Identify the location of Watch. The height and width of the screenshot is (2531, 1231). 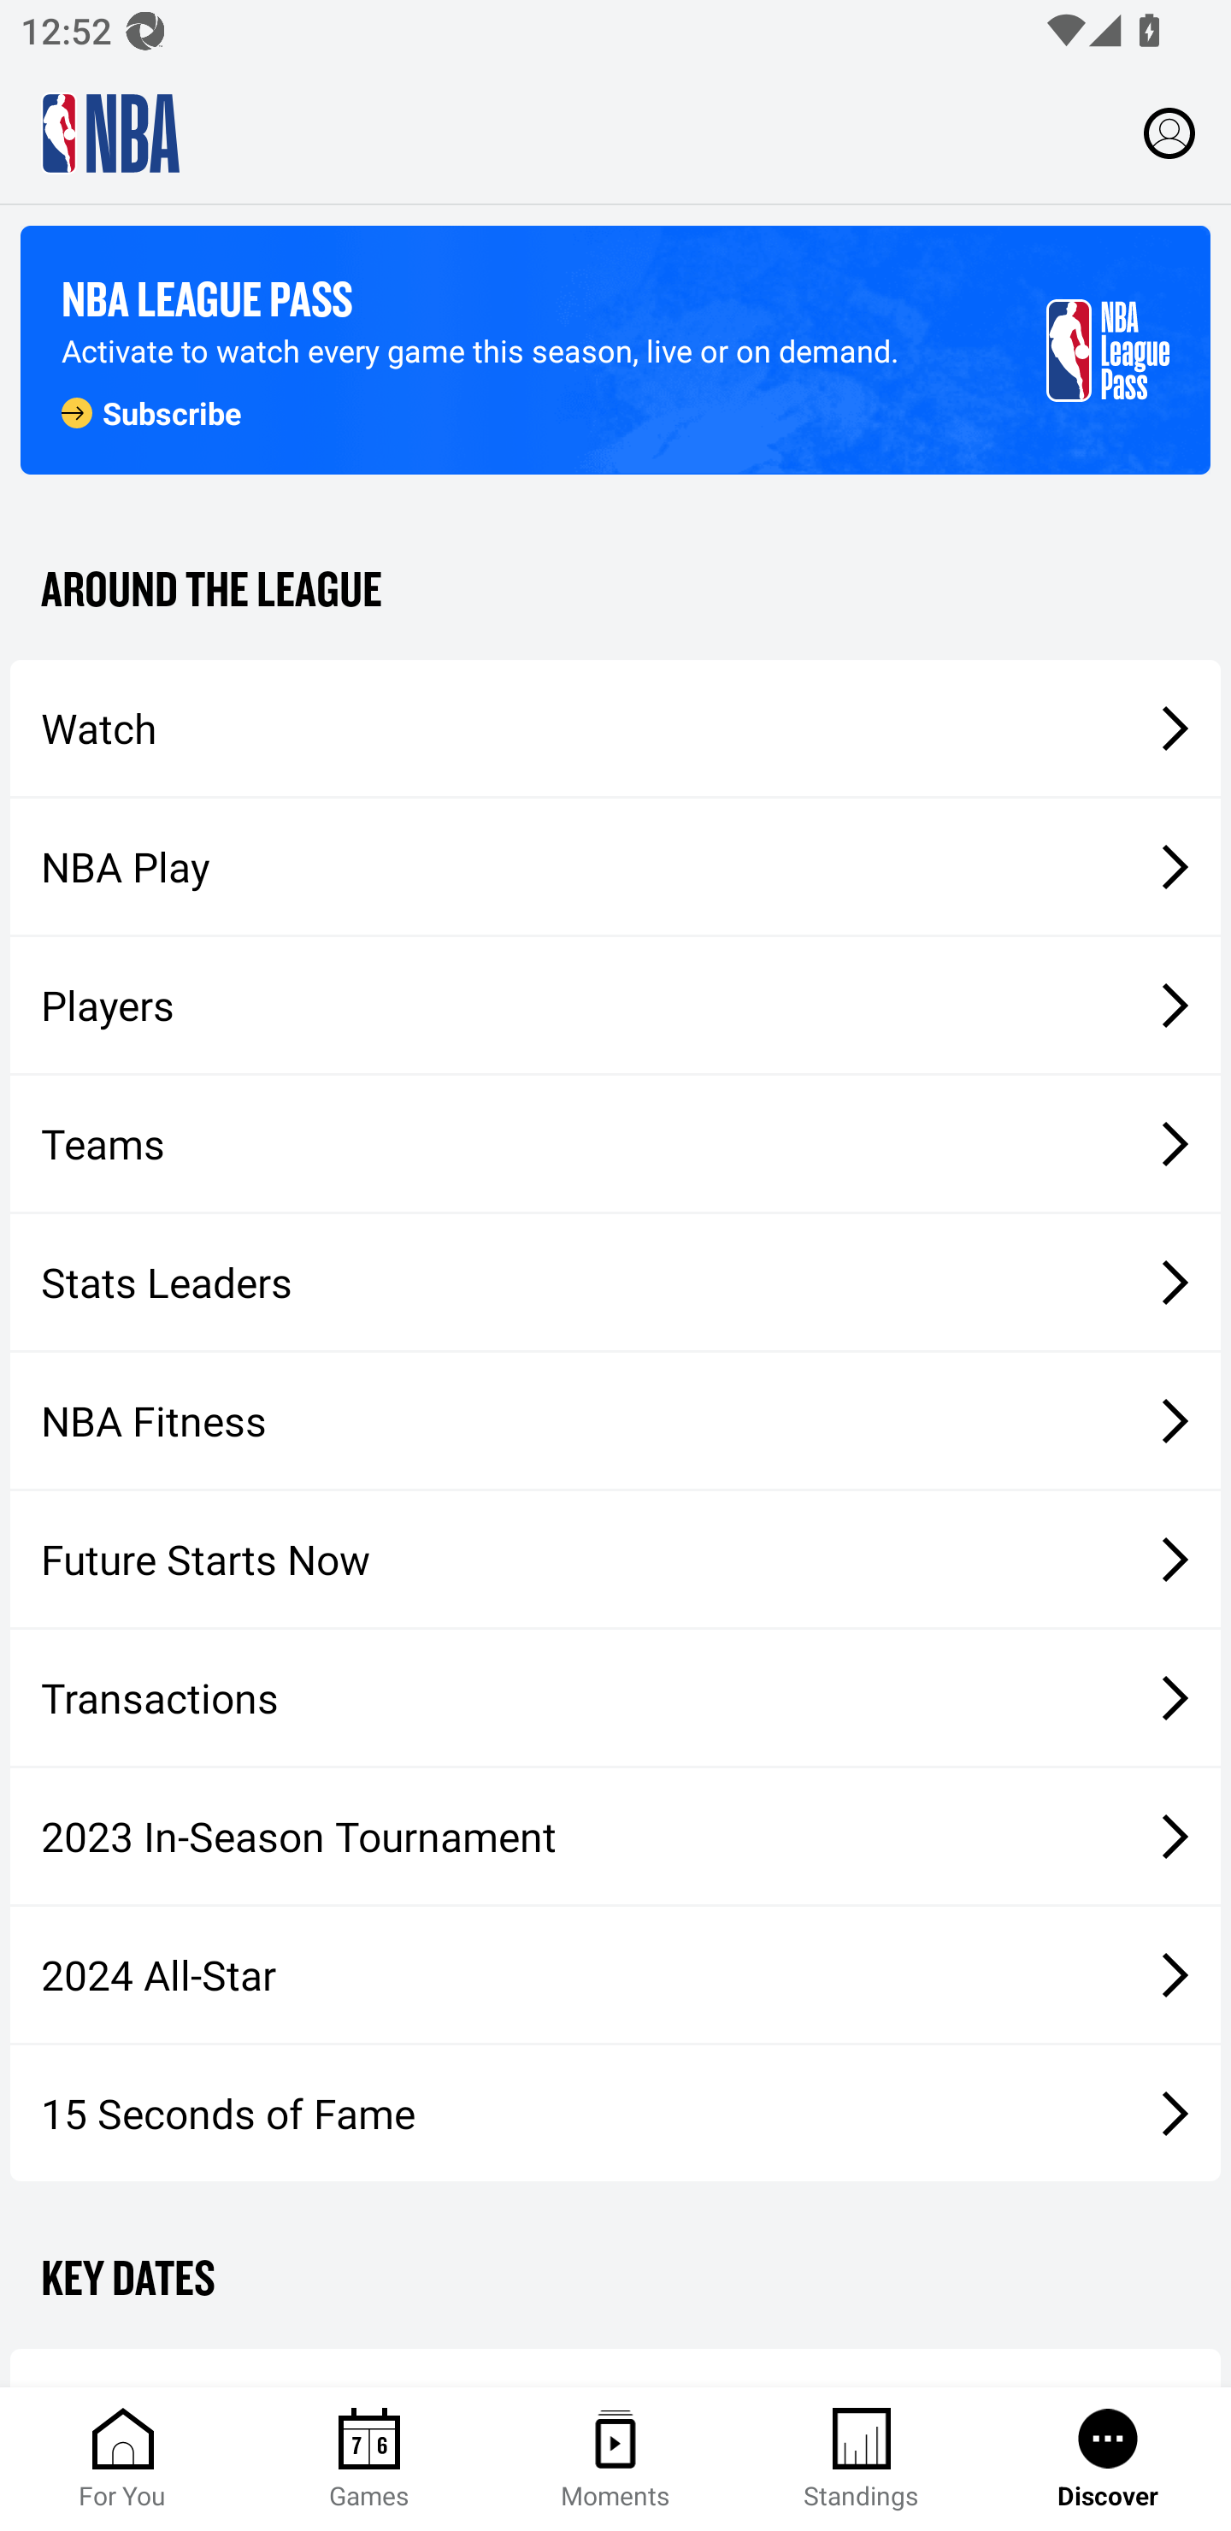
(615, 729).